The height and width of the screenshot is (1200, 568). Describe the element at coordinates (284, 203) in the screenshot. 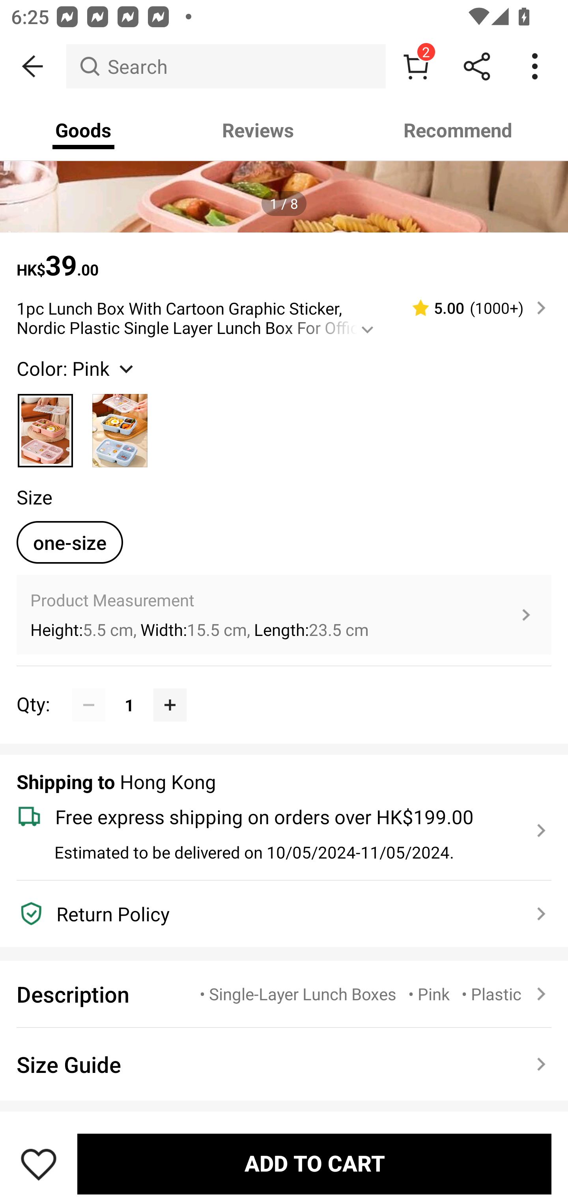

I see `1 / 8` at that location.